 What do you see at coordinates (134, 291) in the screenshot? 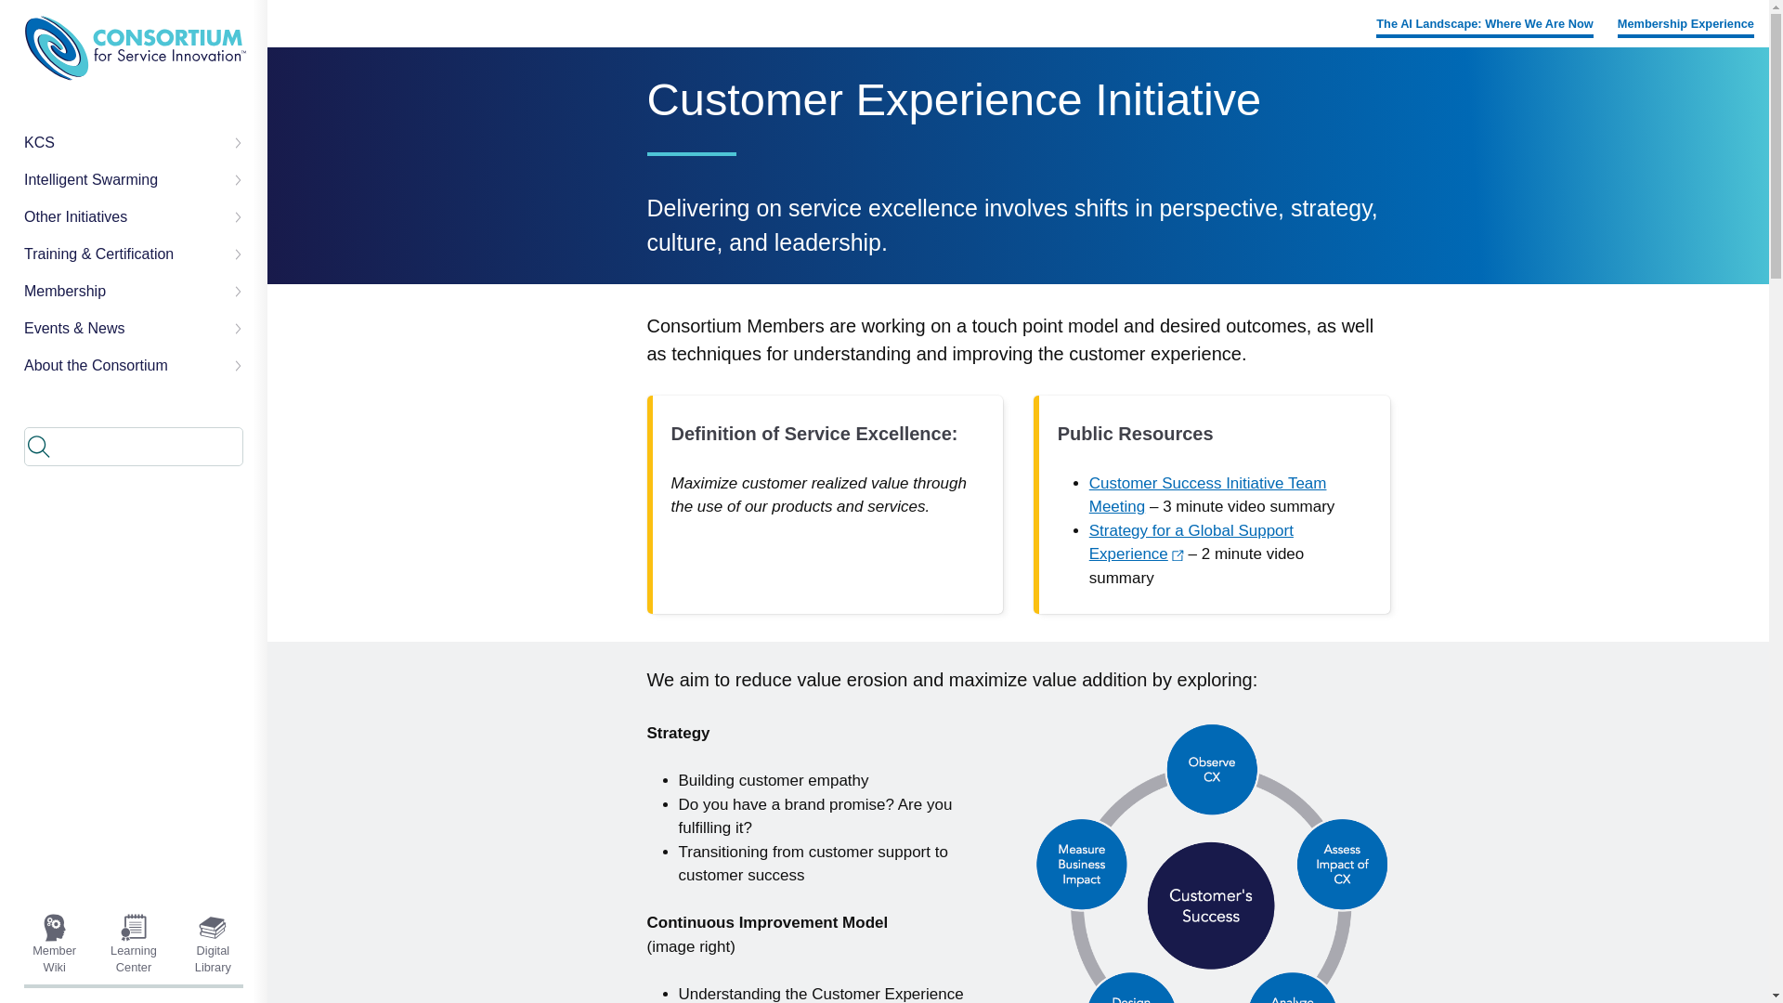
I see `Membership` at bounding box center [134, 291].